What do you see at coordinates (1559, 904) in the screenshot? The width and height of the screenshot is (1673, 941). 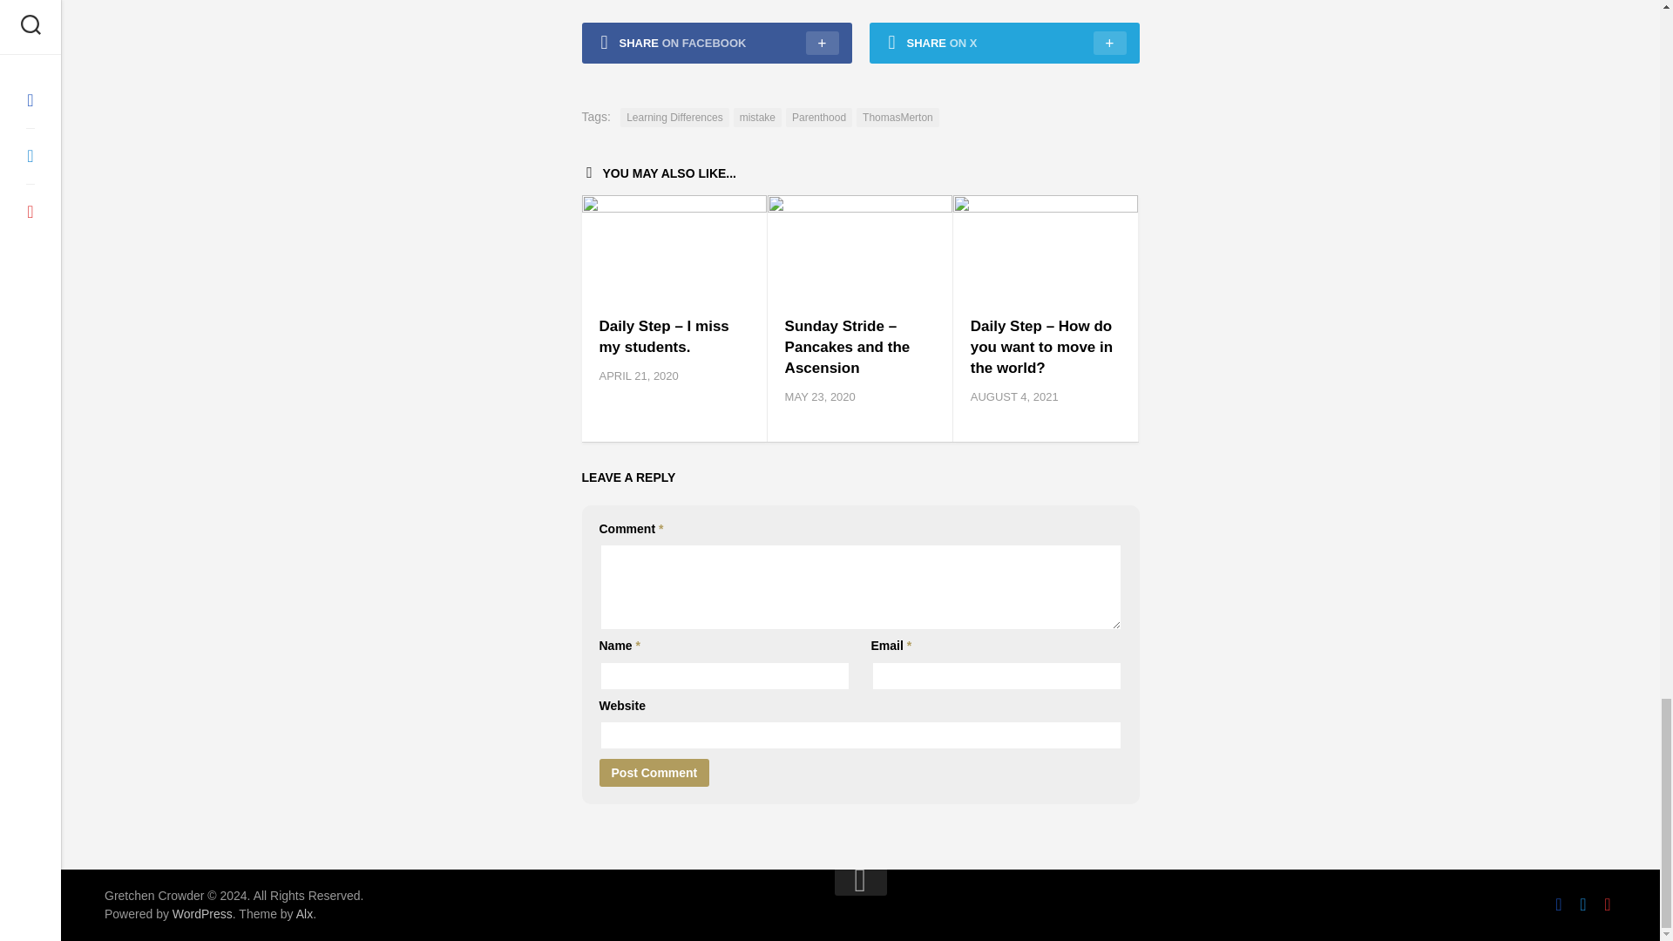 I see `Facebook` at bounding box center [1559, 904].